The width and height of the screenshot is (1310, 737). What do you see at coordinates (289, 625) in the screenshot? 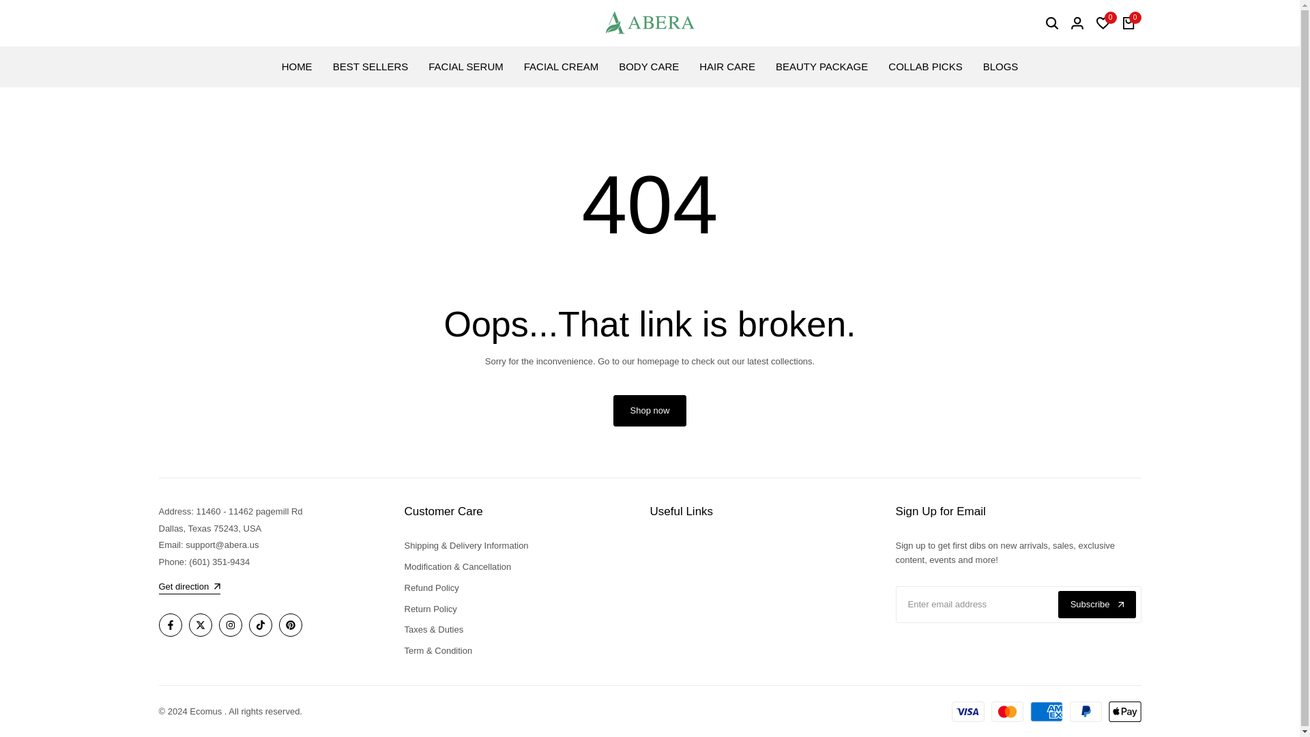
I see `Pinterest` at bounding box center [289, 625].